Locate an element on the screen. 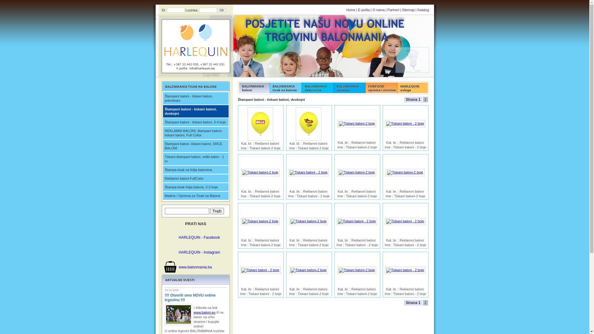 The width and height of the screenshot is (594, 334). Sitemap is located at coordinates (408, 10).